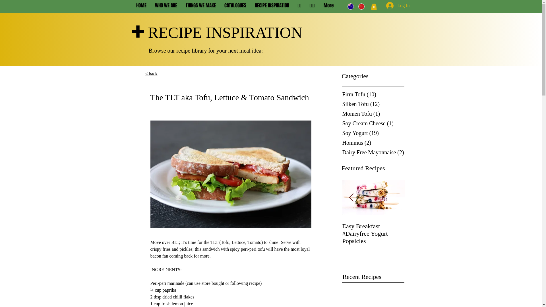 The height and width of the screenshot is (307, 546). What do you see at coordinates (141, 6) in the screenshot?
I see `HOME` at bounding box center [141, 6].